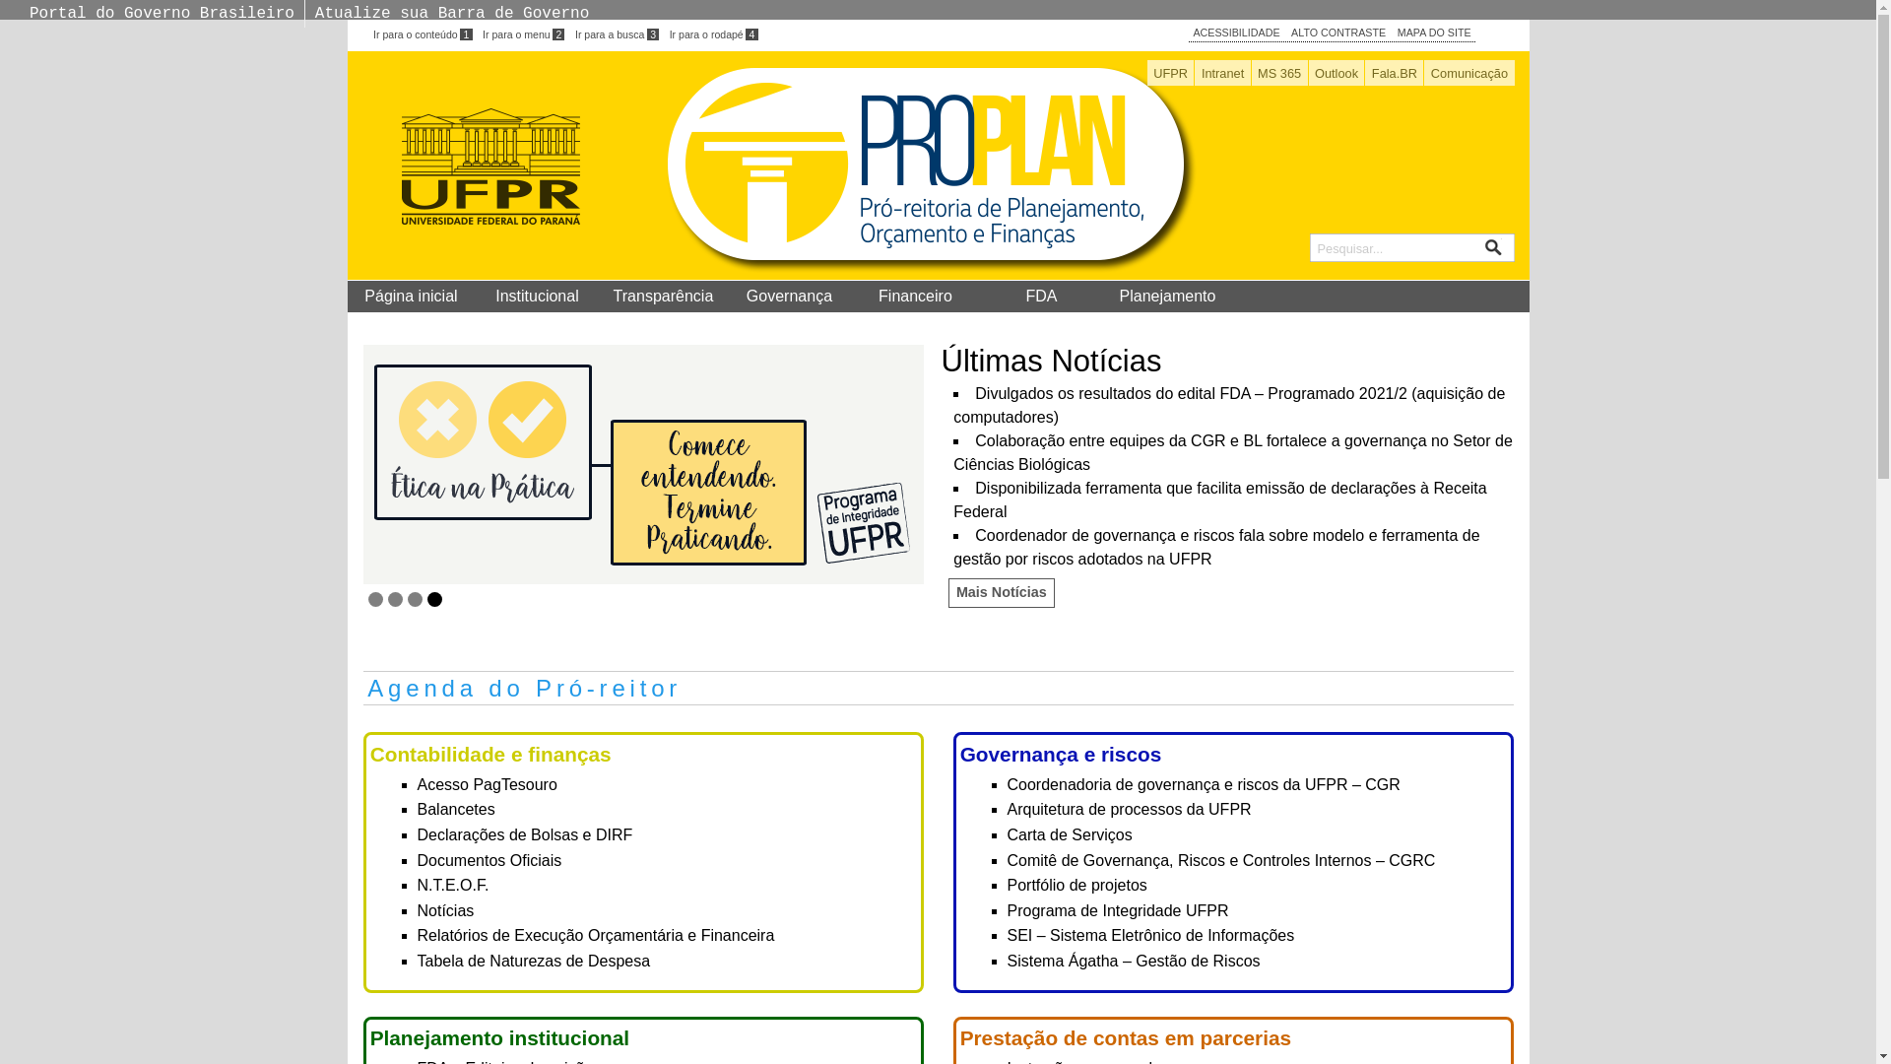  I want to click on 3, so click(416, 599).